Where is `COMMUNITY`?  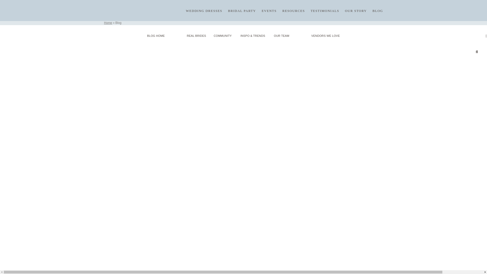 COMMUNITY is located at coordinates (223, 36).